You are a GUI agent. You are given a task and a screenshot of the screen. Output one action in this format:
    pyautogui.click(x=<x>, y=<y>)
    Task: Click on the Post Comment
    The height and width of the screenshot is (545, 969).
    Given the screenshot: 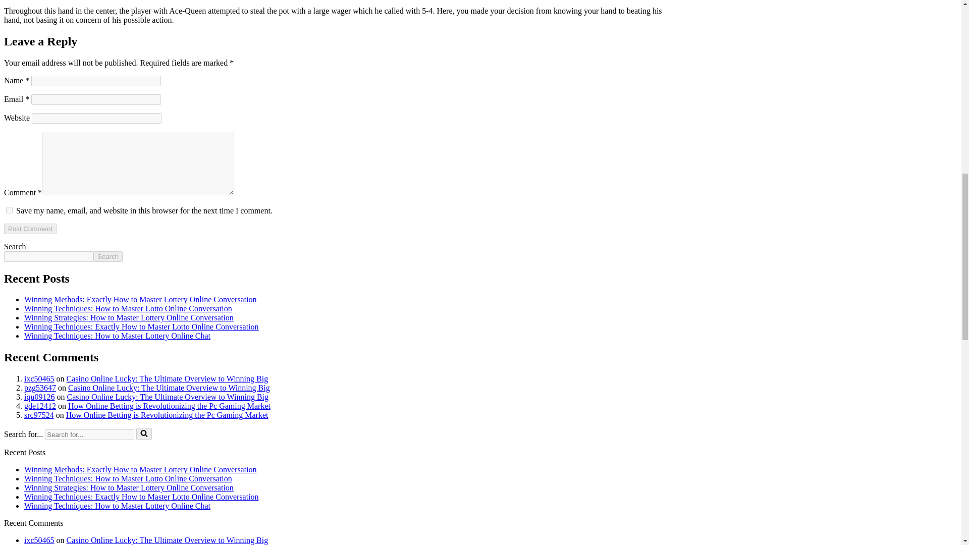 What is the action you would take?
    pyautogui.click(x=30, y=229)
    